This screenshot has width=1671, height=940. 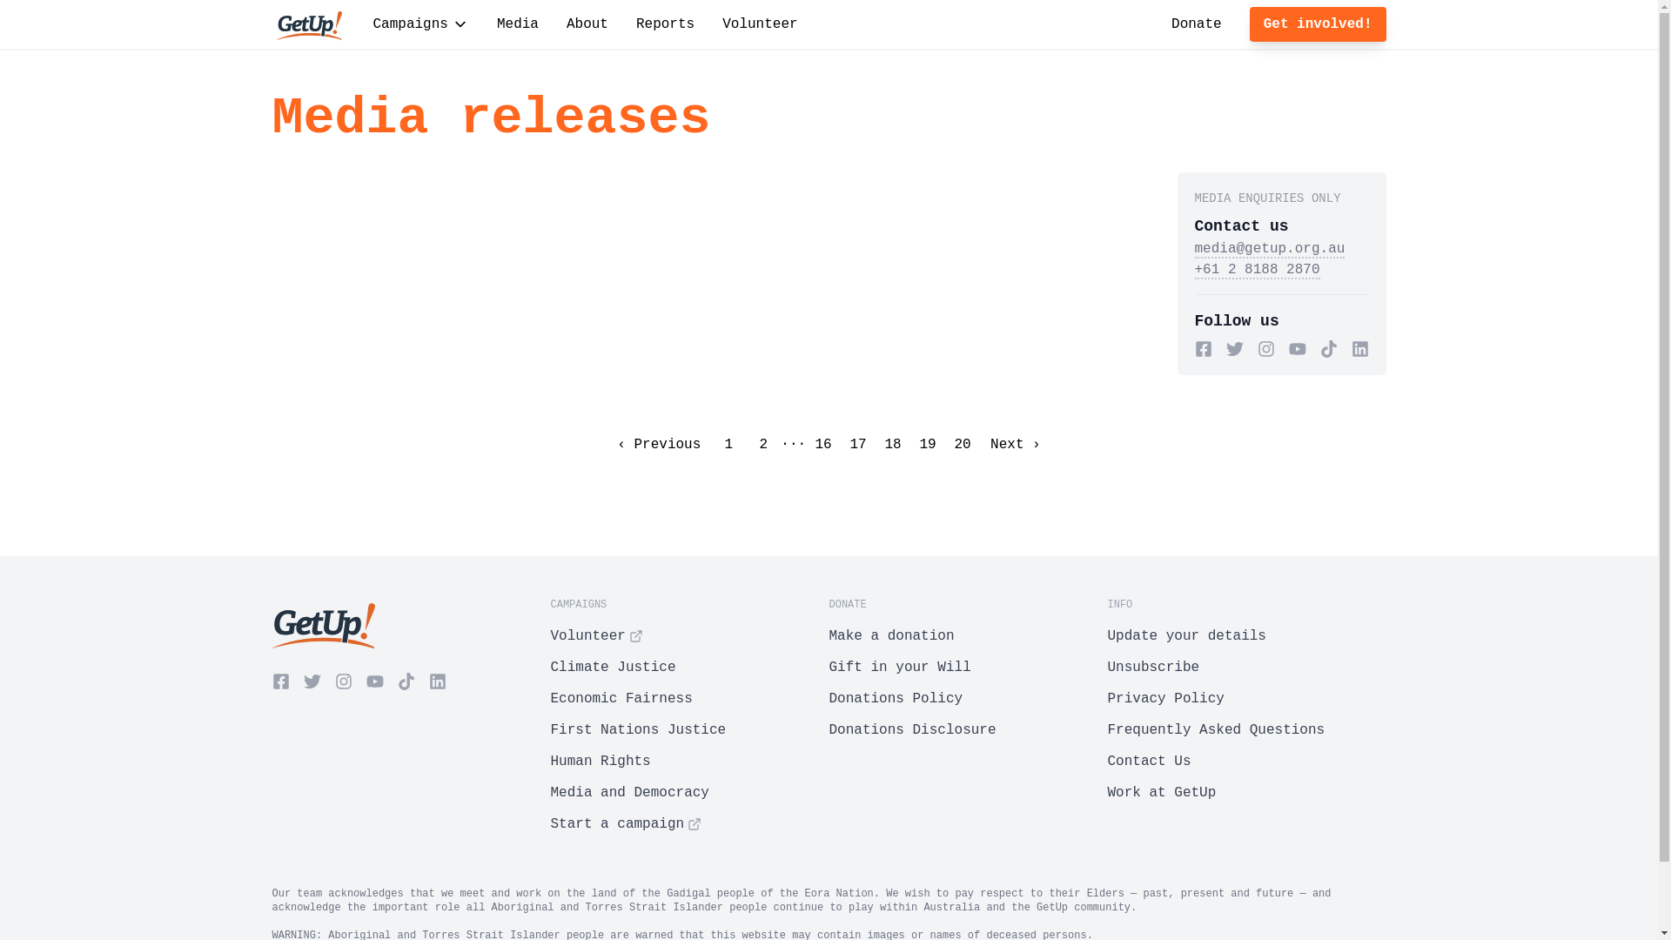 What do you see at coordinates (763, 445) in the screenshot?
I see `2` at bounding box center [763, 445].